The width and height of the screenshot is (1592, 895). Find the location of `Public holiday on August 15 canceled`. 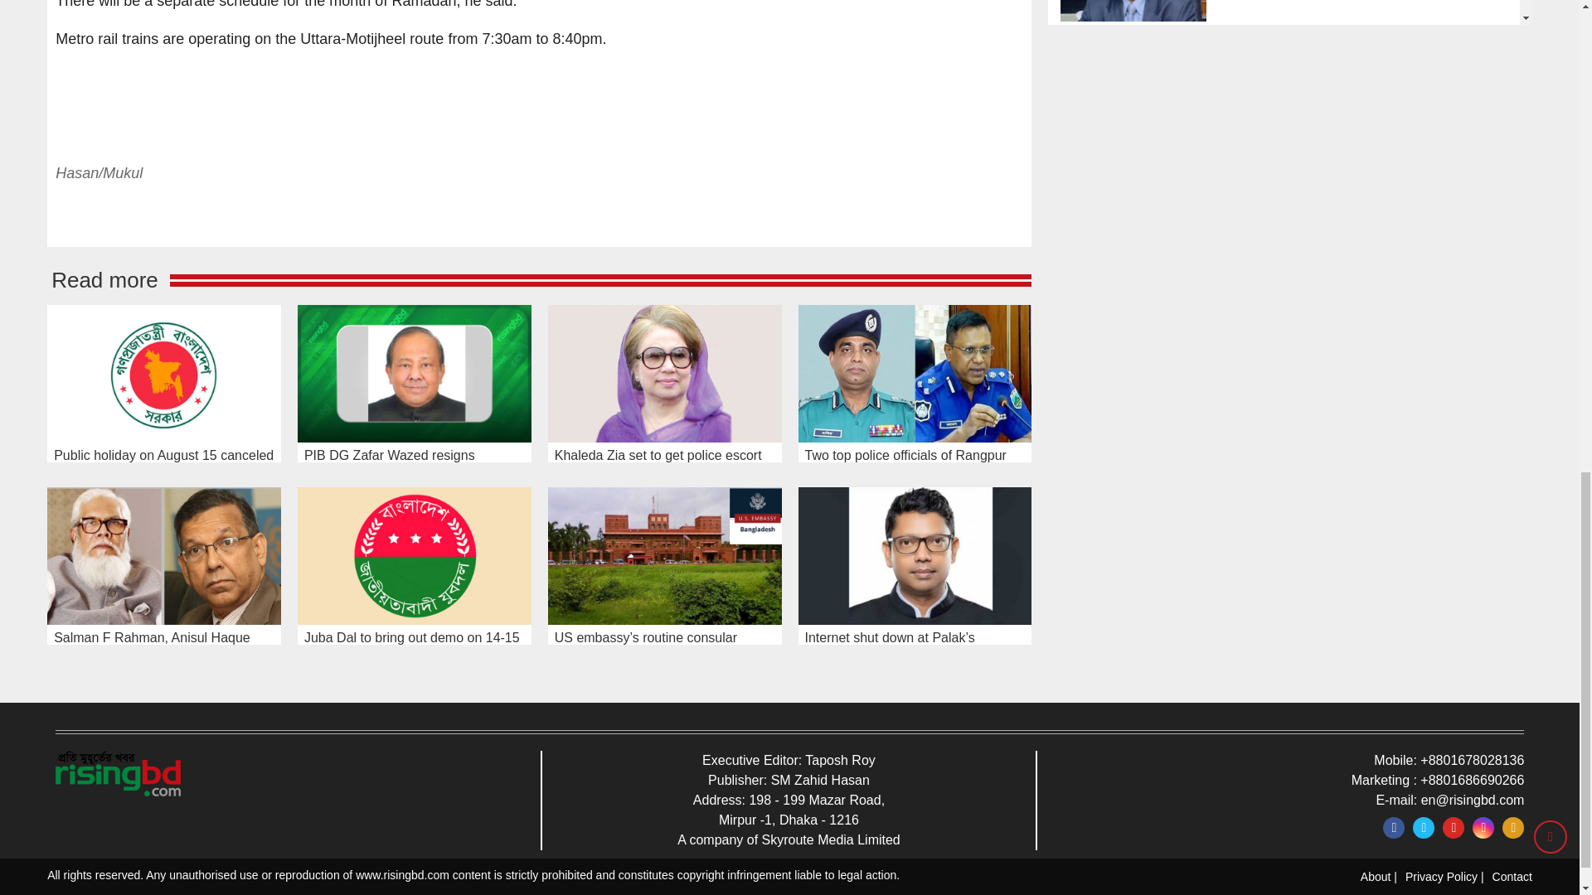

Public holiday on August 15 canceled is located at coordinates (164, 373).